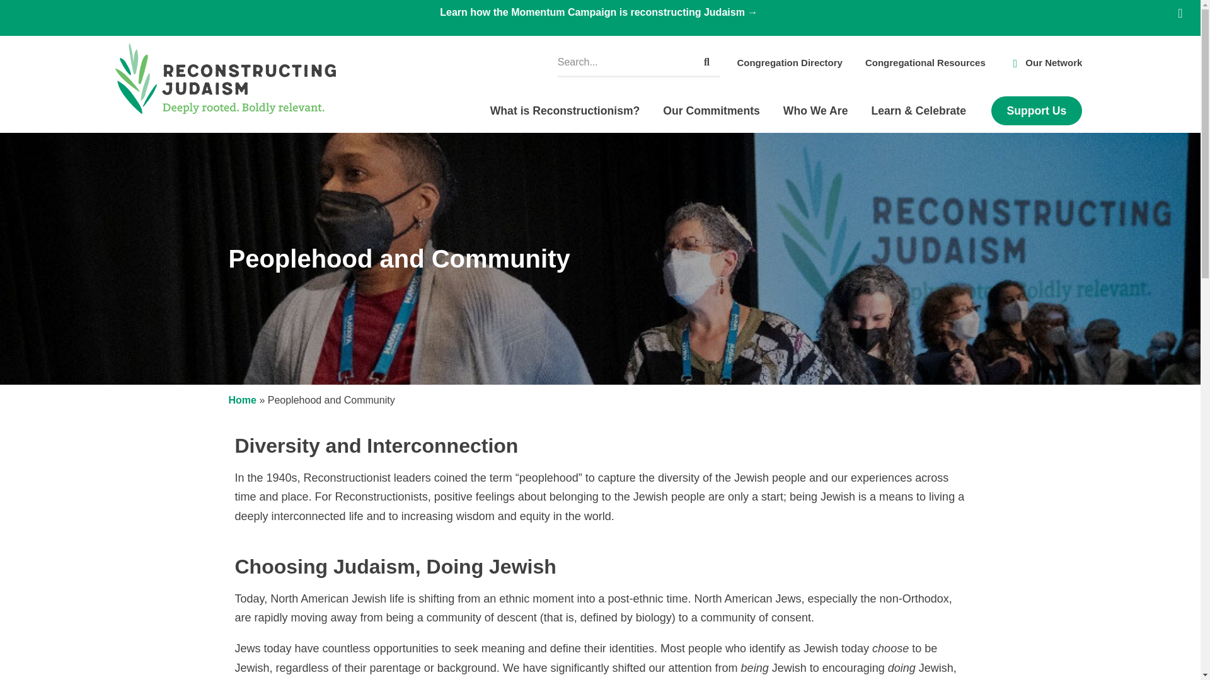 The height and width of the screenshot is (680, 1210). What do you see at coordinates (242, 400) in the screenshot?
I see `Home` at bounding box center [242, 400].